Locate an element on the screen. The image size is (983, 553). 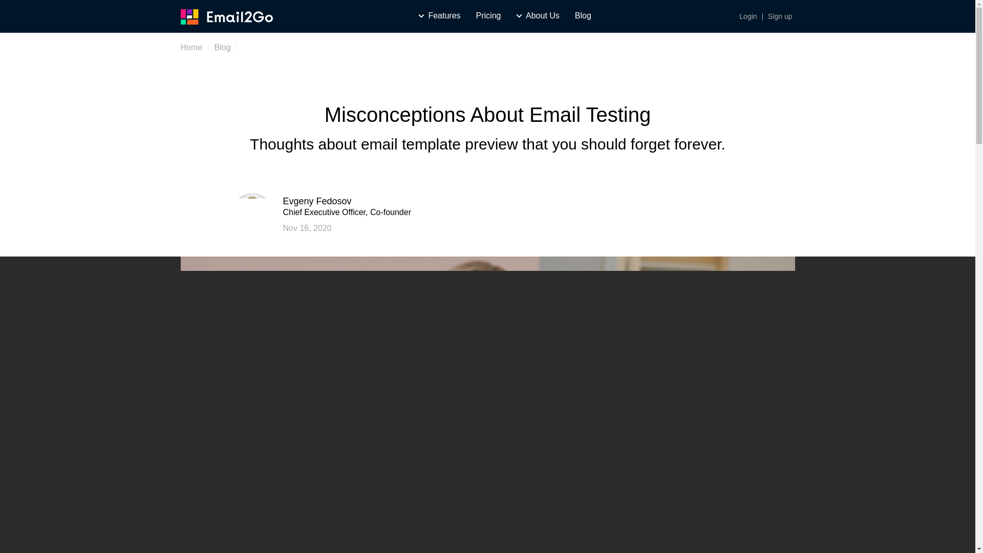
Blog is located at coordinates (222, 47).